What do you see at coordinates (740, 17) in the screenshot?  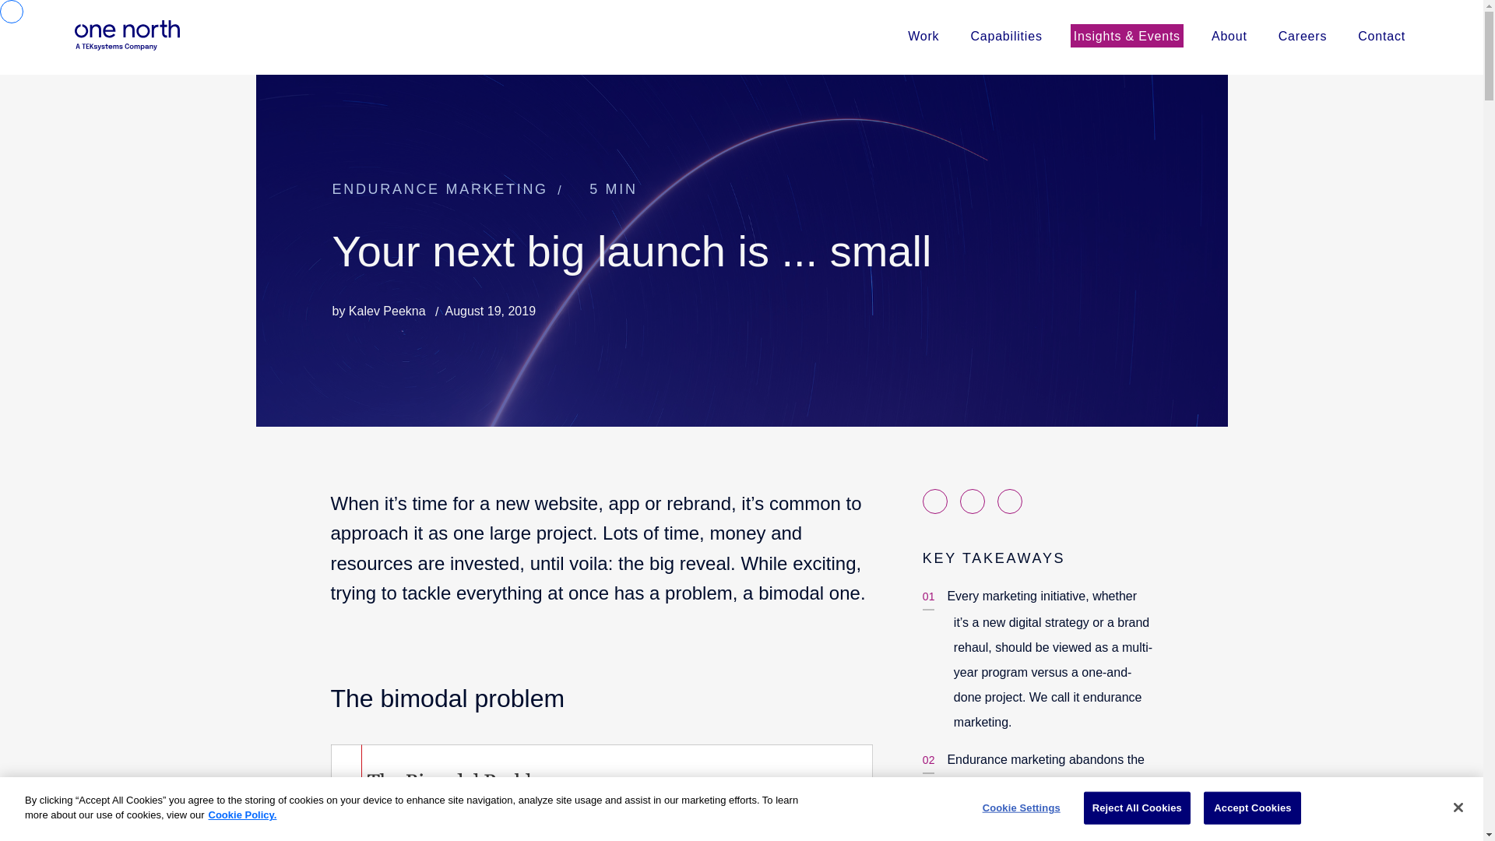 I see `Skip to content` at bounding box center [740, 17].